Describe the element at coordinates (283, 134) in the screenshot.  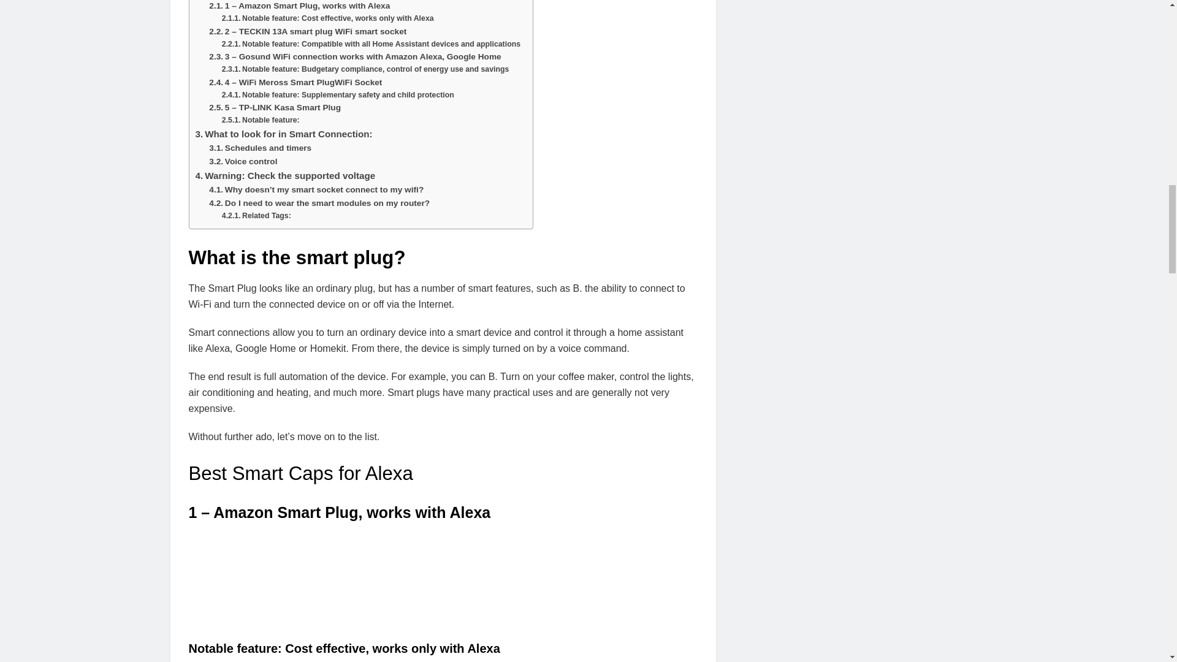
I see `What to look for in Smart Connection:` at that location.